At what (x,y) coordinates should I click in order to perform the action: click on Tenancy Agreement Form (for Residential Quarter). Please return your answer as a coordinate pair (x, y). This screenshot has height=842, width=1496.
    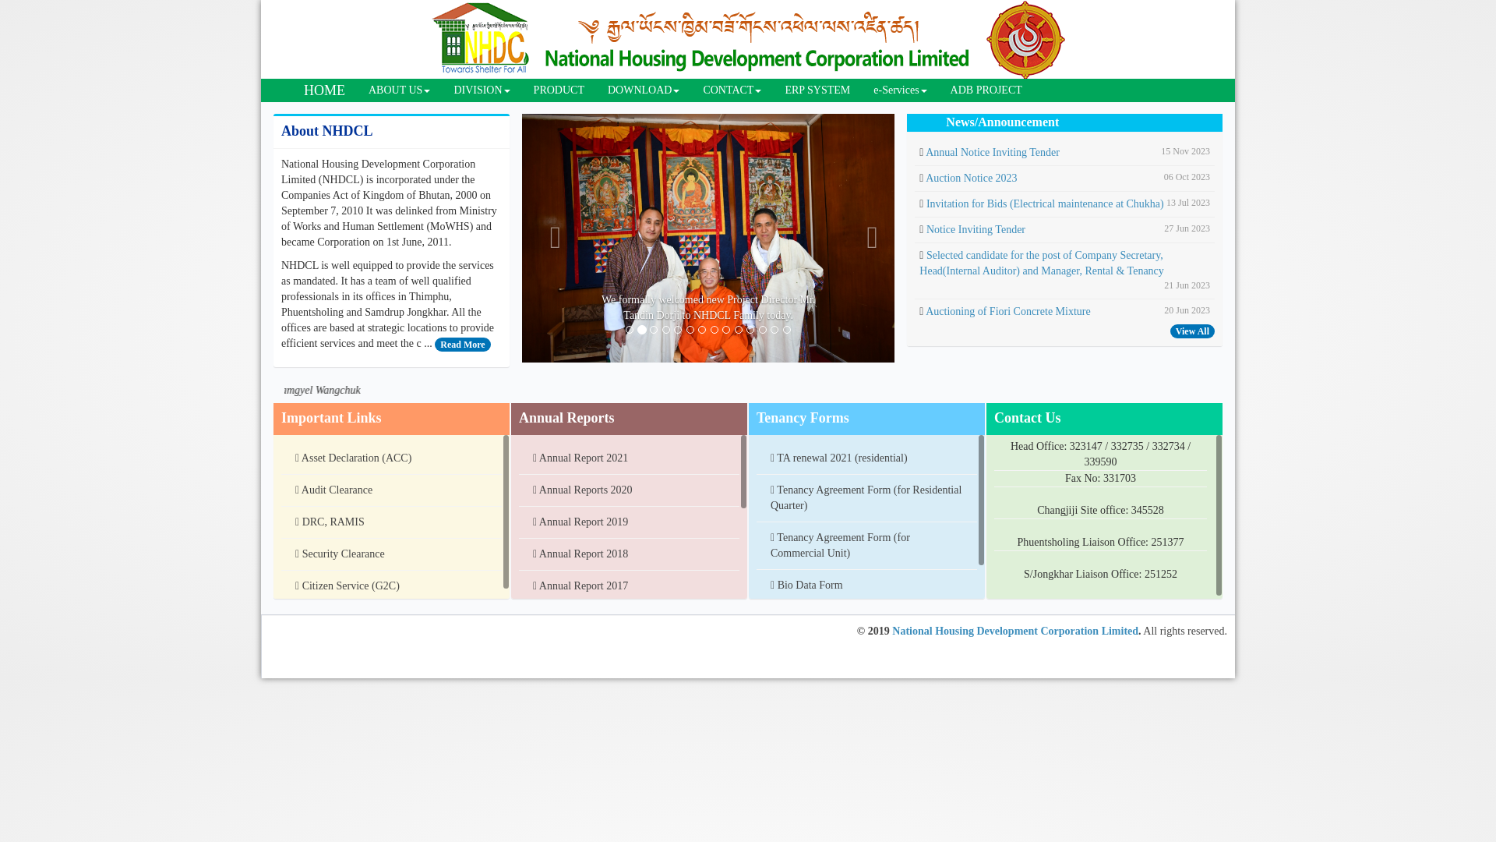
    Looking at the image, I should click on (866, 498).